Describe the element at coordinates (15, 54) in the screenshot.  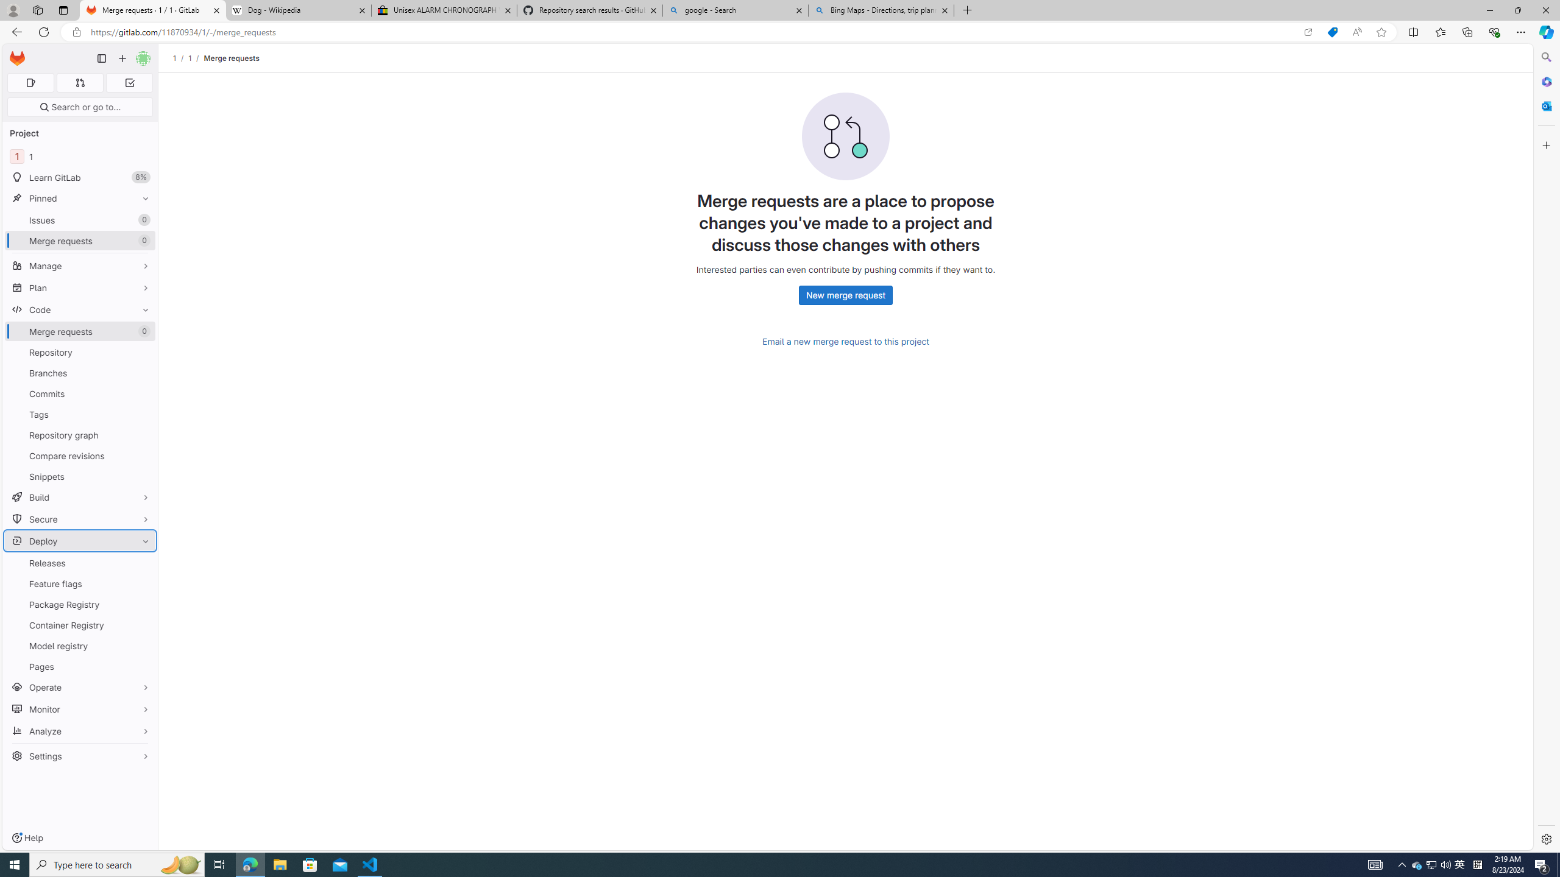
I see `Skip to main content` at that location.